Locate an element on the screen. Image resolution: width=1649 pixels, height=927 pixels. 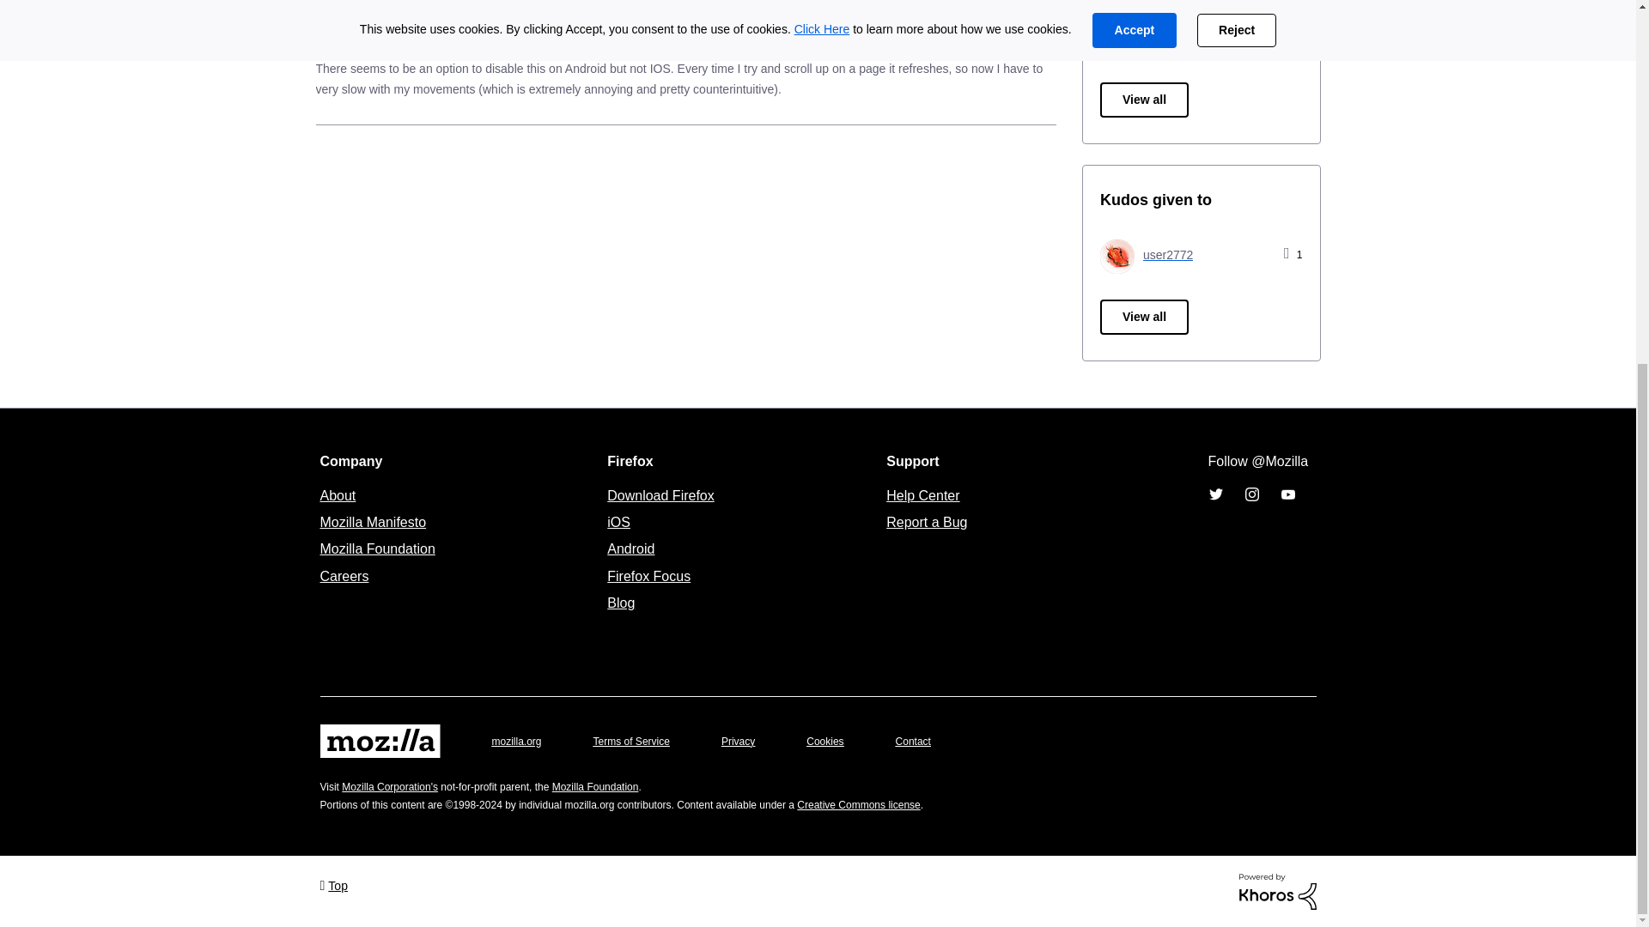
Top is located at coordinates (333, 884).